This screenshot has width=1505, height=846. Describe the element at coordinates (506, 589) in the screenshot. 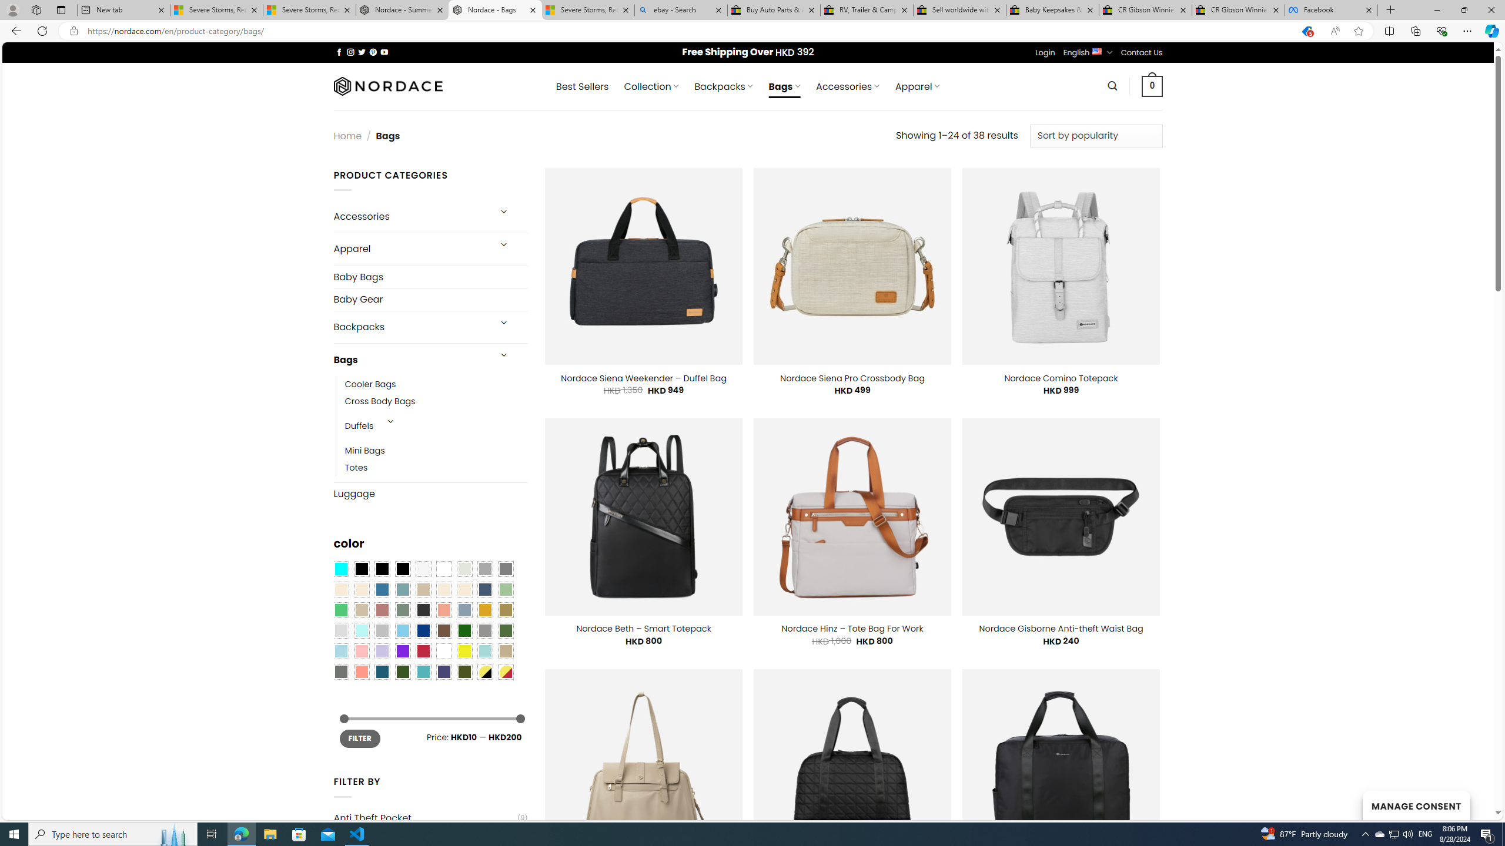

I see `Light Green` at that location.